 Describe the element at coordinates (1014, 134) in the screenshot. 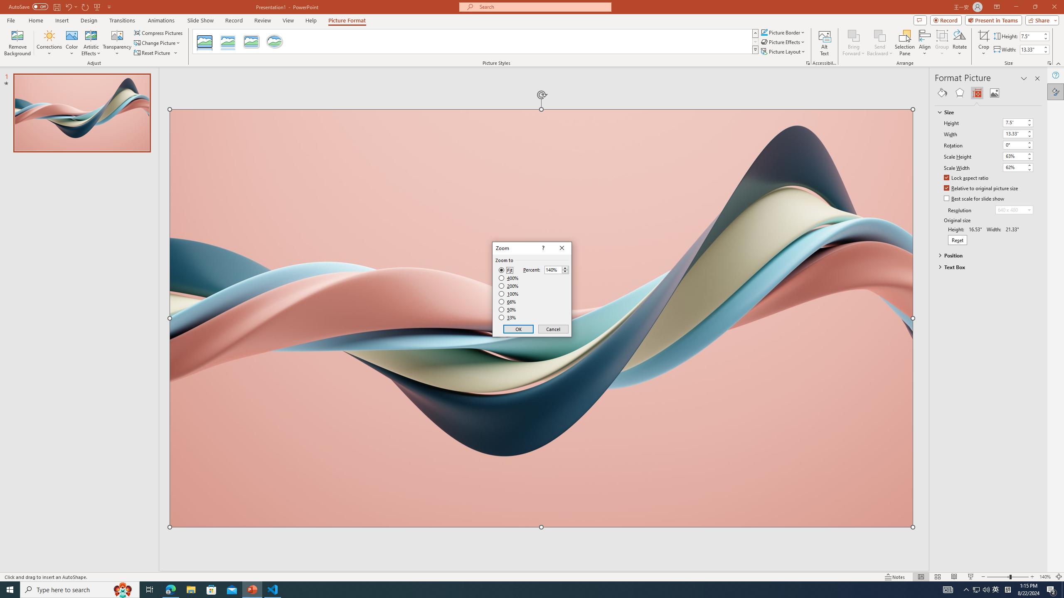

I see `Width` at that location.